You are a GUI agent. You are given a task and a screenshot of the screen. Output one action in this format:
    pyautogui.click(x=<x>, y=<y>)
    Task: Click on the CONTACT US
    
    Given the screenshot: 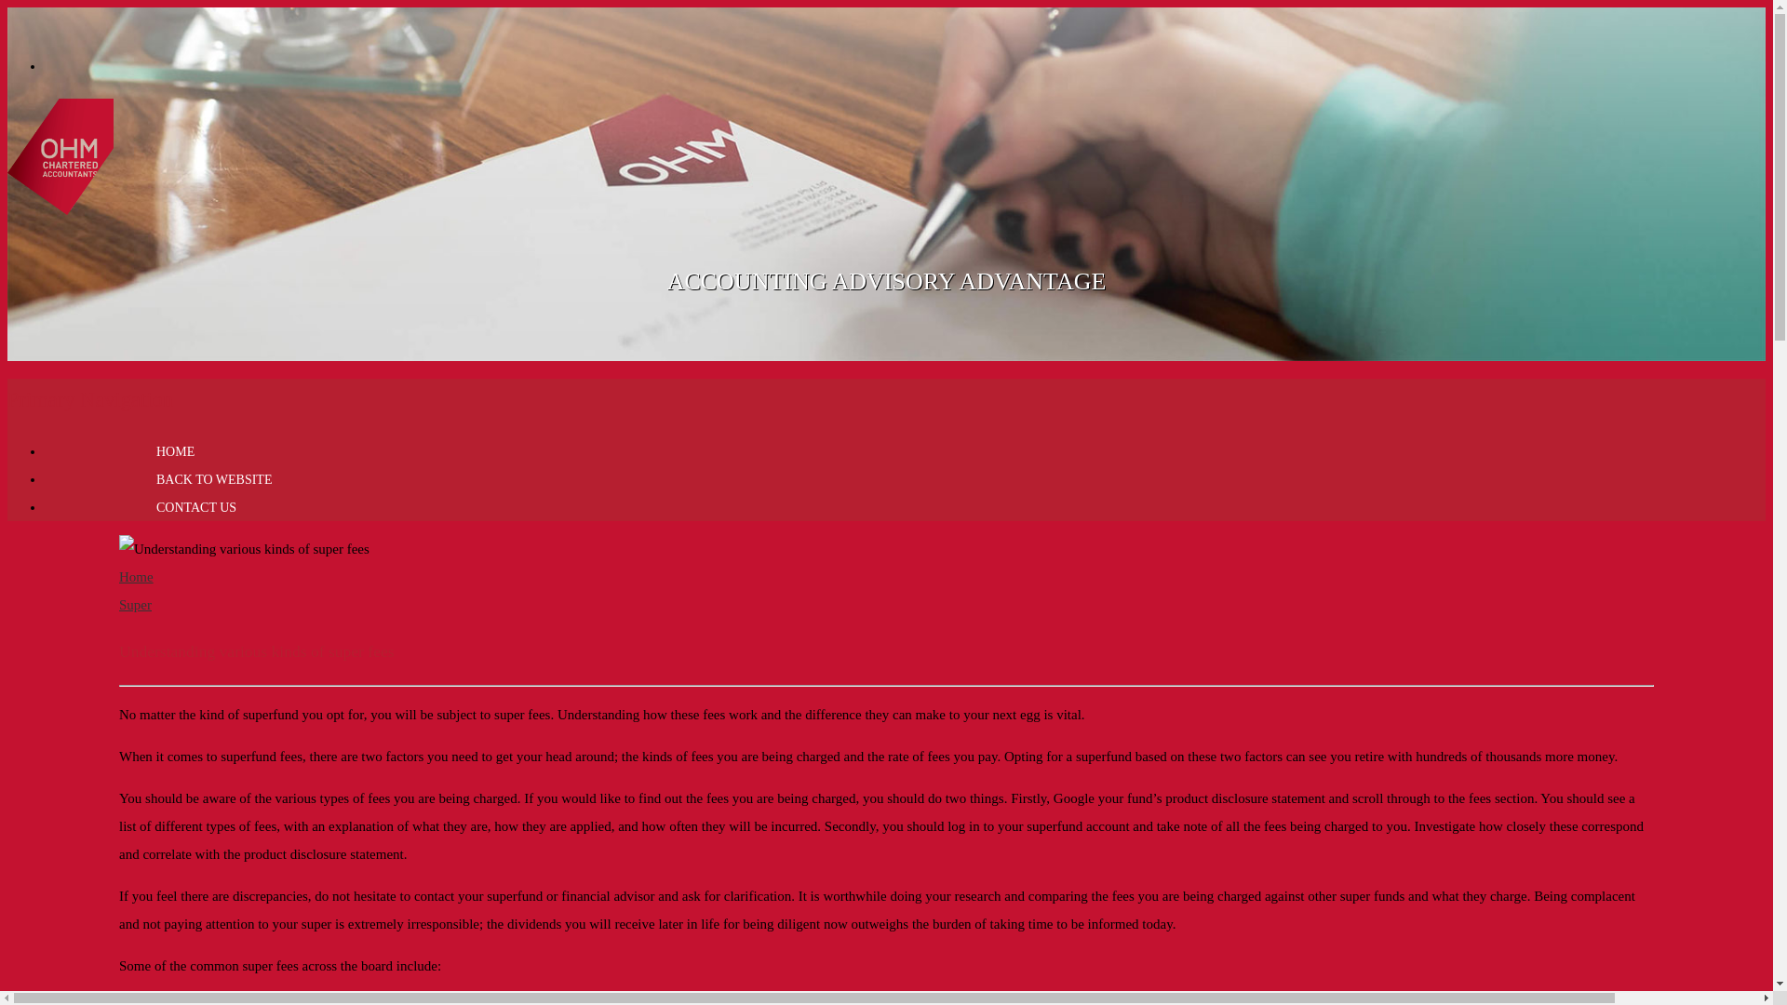 What is the action you would take?
    pyautogui.click(x=196, y=508)
    